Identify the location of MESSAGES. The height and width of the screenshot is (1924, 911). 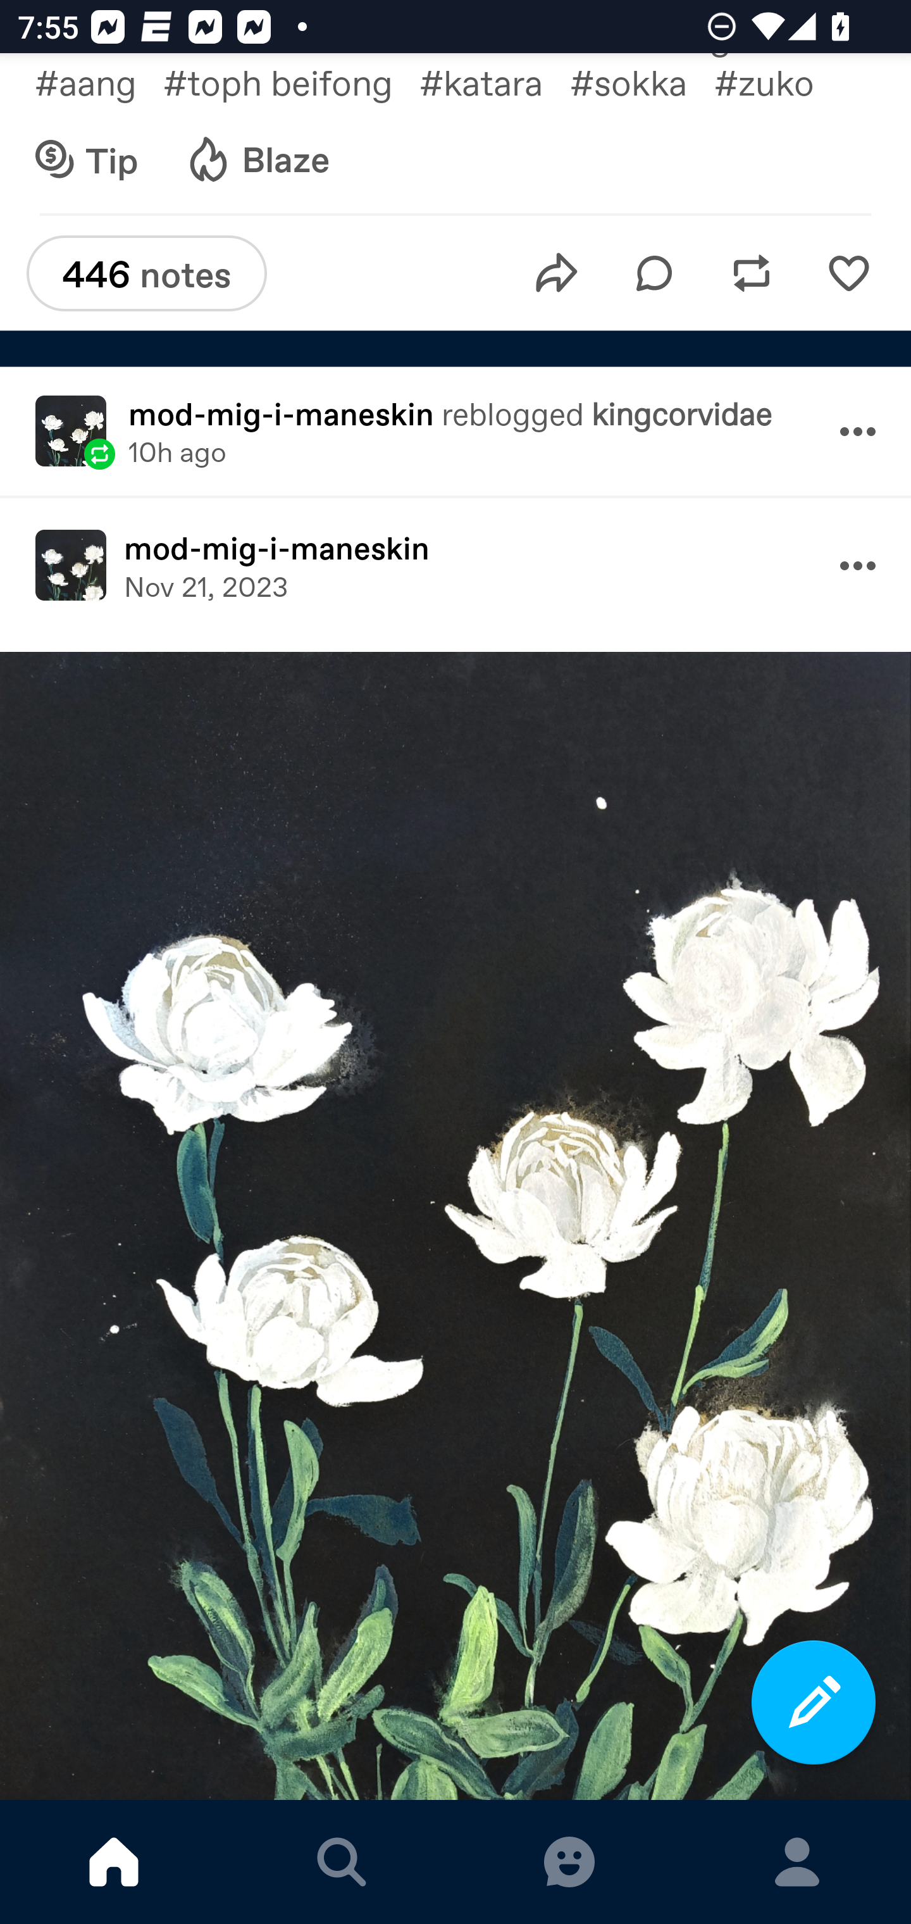
(569, 1862).